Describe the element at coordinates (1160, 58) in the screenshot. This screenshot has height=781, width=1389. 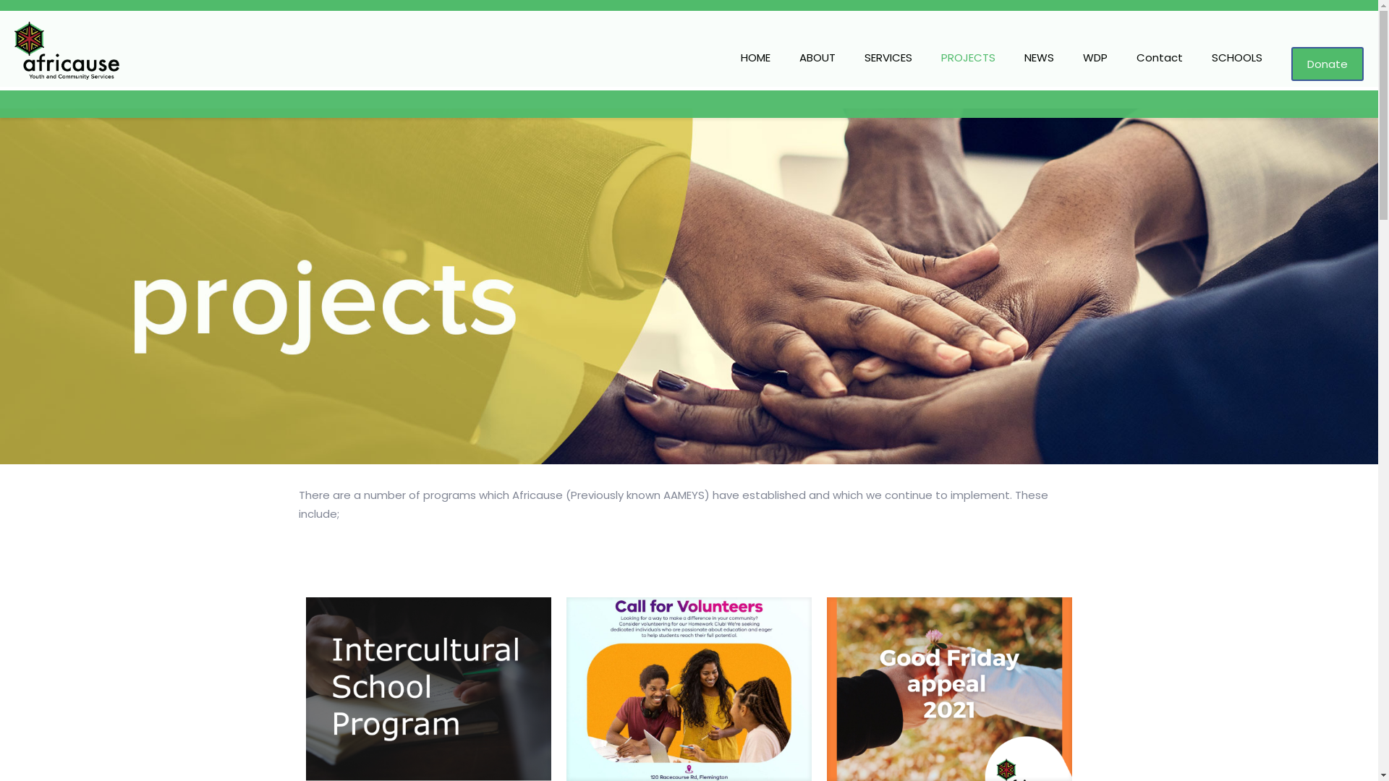
I see `Contact` at that location.